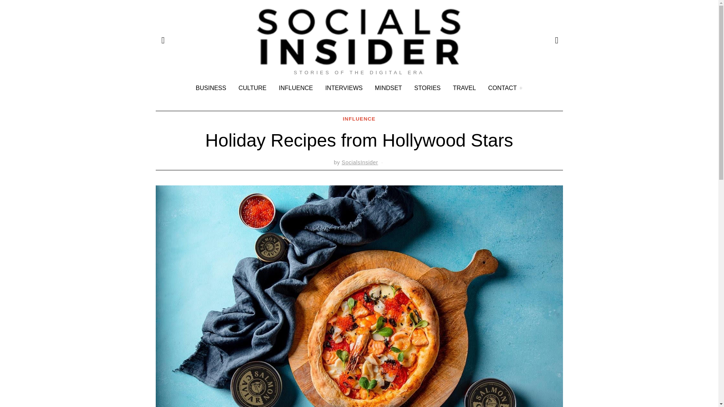  I want to click on TRAVEL, so click(464, 88).